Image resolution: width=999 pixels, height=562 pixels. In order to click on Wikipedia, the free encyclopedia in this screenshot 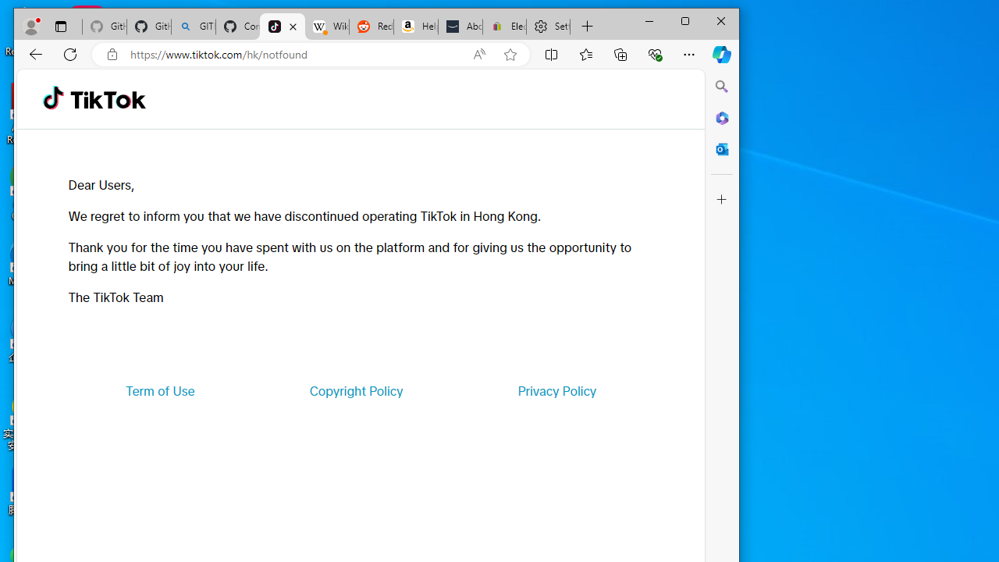, I will do `click(326, 27)`.